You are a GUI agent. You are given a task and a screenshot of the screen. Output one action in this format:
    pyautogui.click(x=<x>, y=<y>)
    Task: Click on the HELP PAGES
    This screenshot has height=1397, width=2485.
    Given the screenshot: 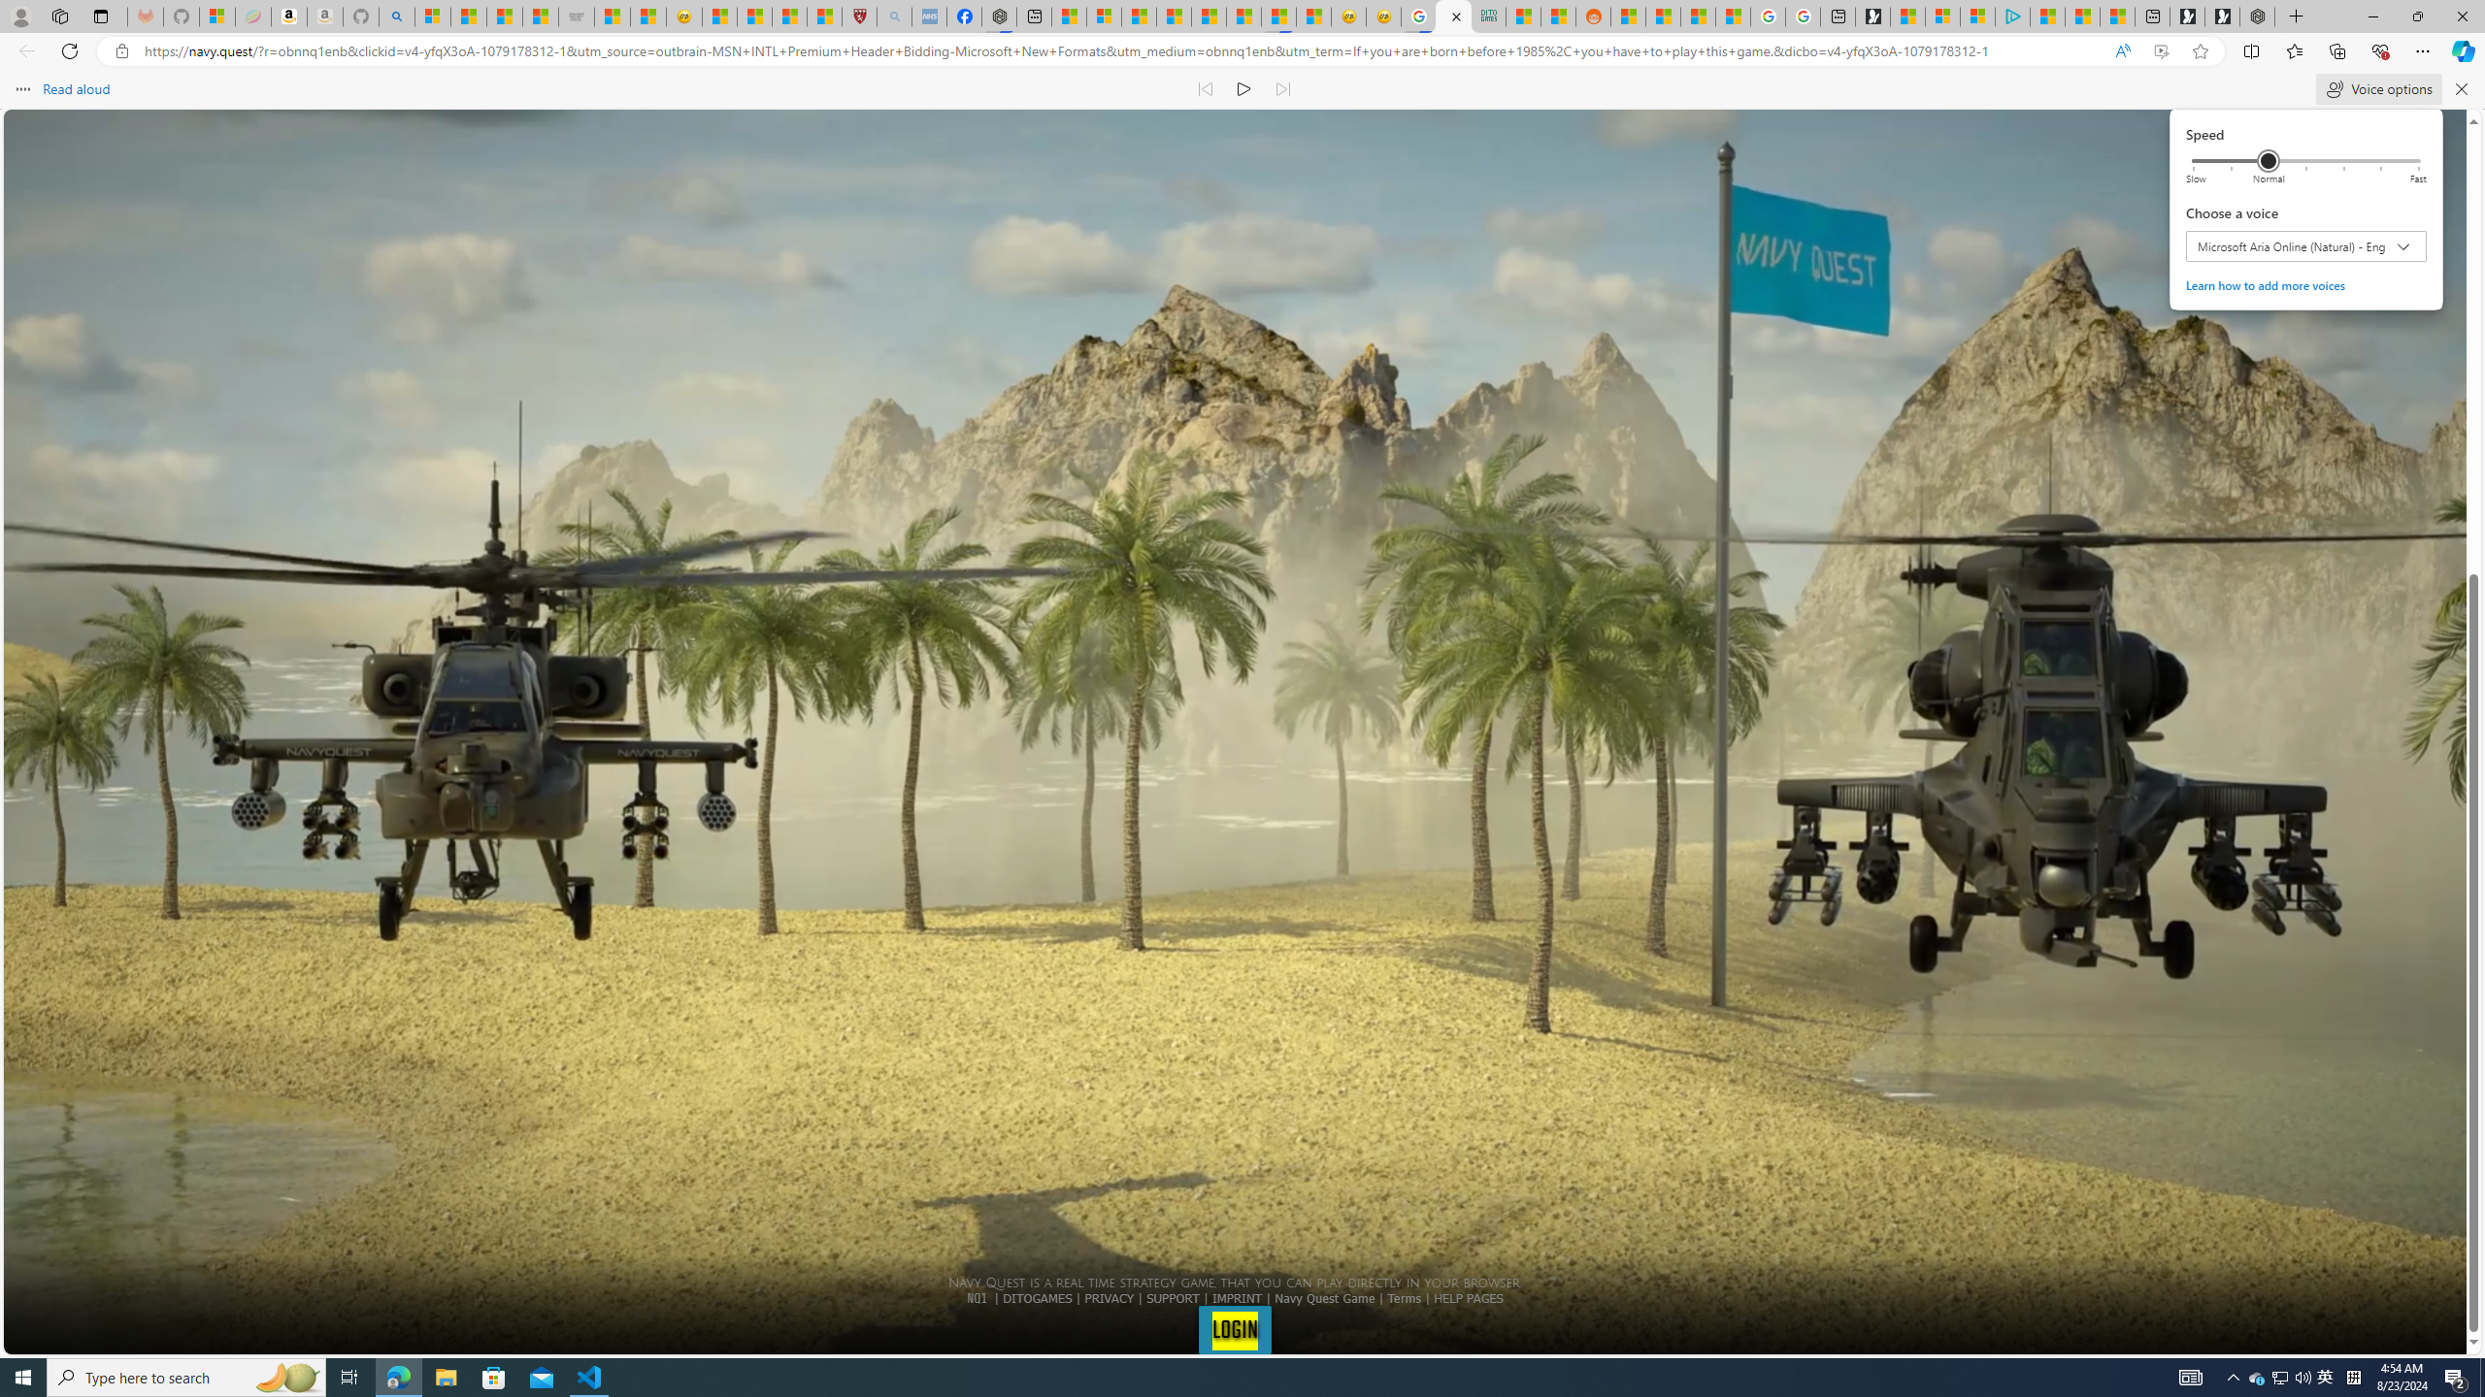 What is the action you would take?
    pyautogui.click(x=1468, y=1298)
    